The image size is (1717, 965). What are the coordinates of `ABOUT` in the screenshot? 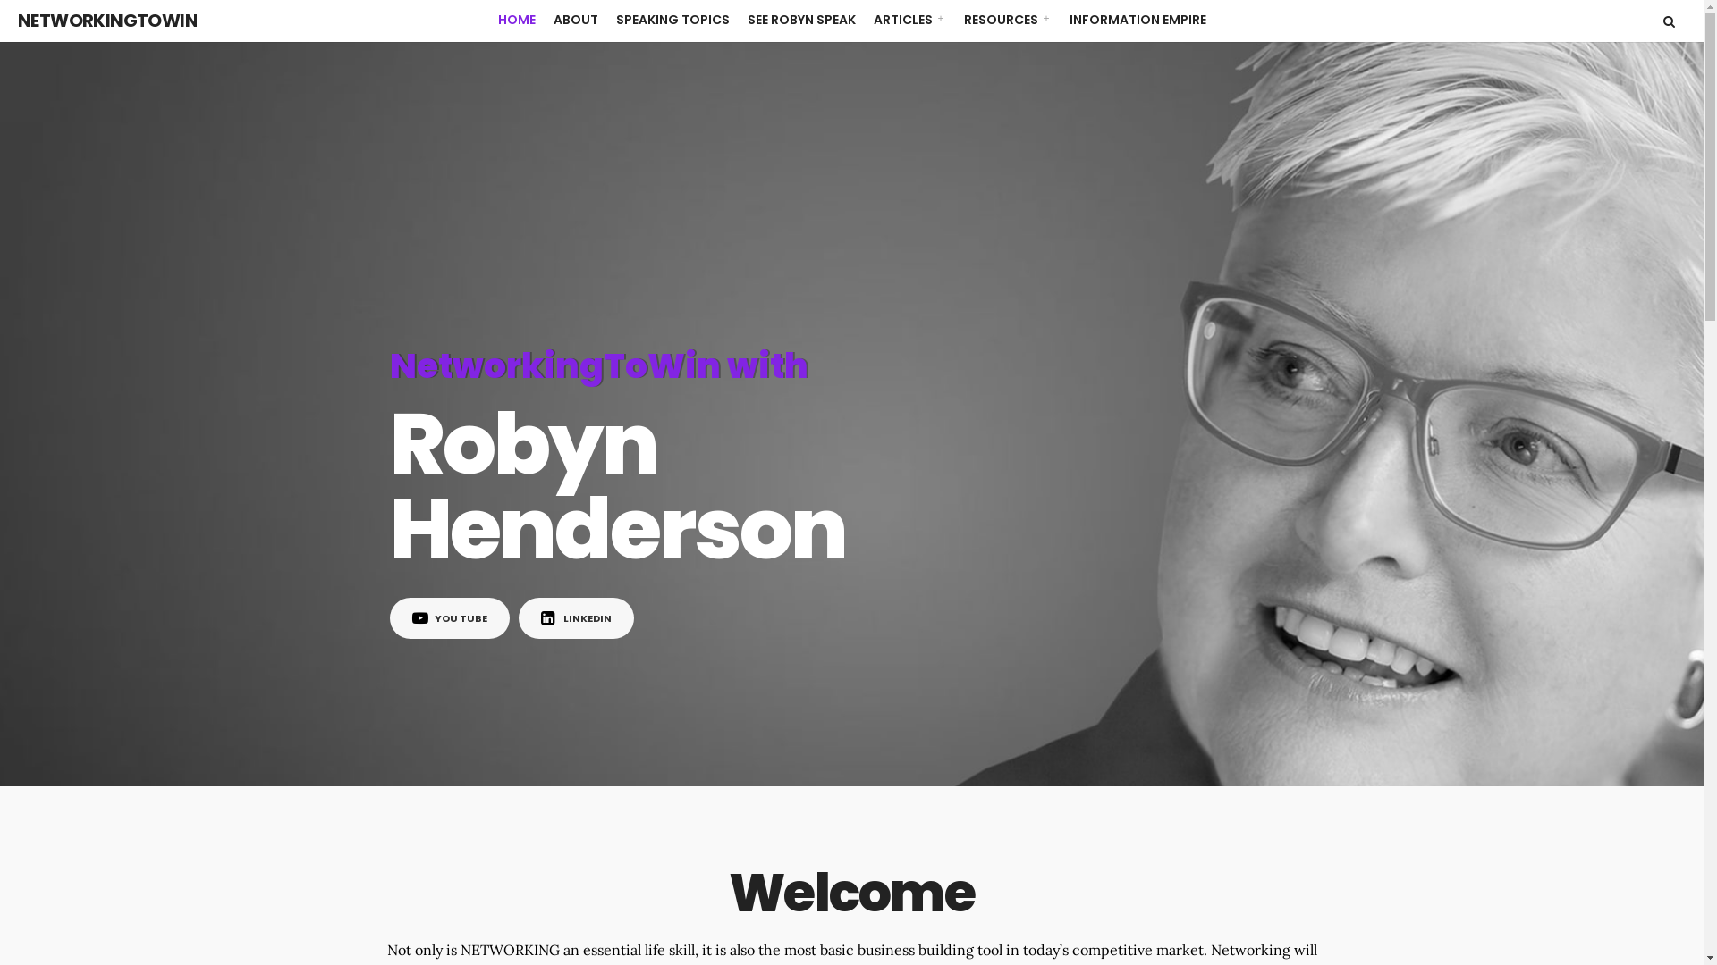 It's located at (575, 20).